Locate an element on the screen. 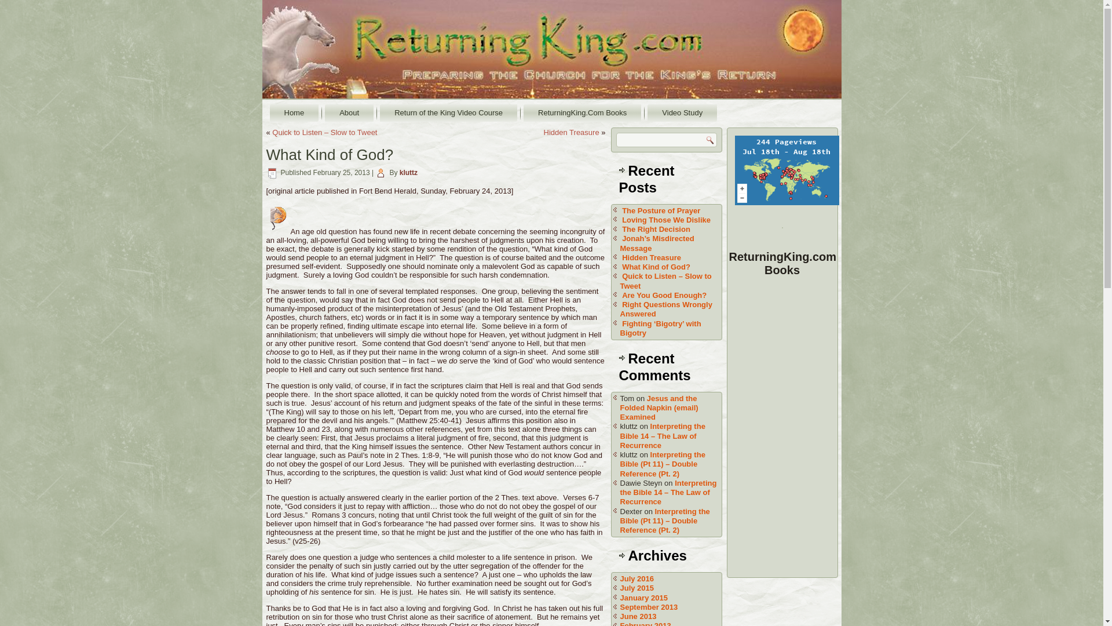  Hidden Treasure is located at coordinates (651, 257).